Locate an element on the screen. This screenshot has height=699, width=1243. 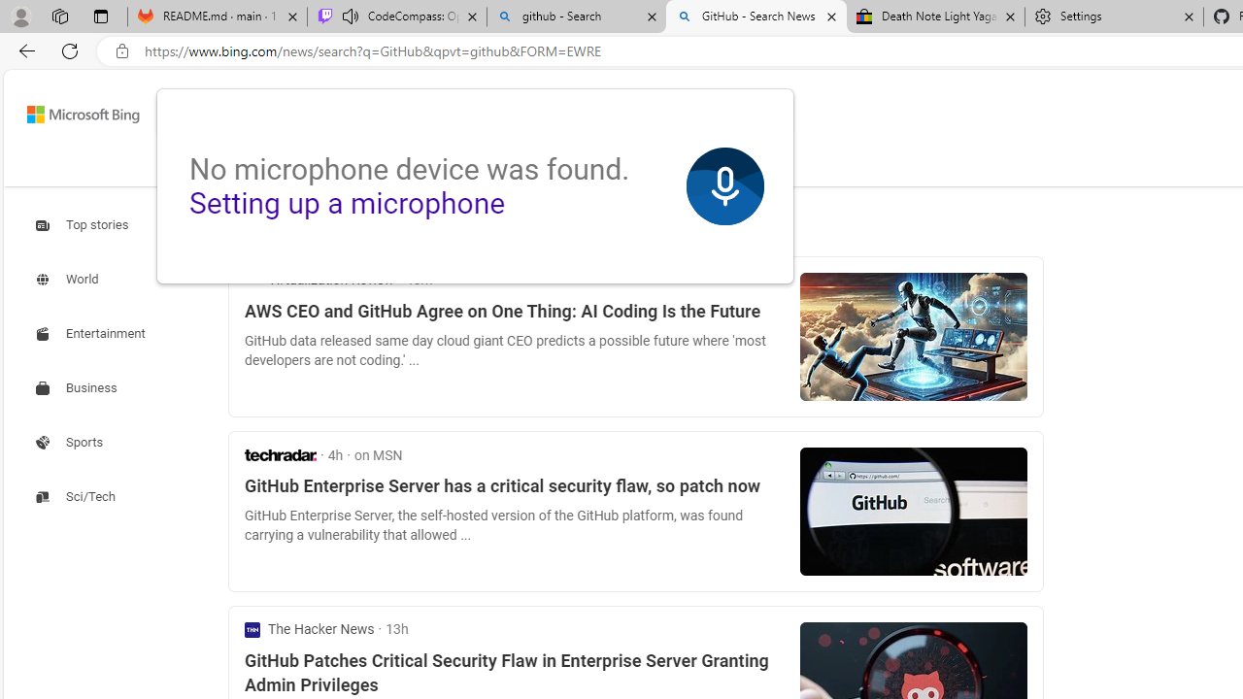
IMAGES is located at coordinates (383, 169).